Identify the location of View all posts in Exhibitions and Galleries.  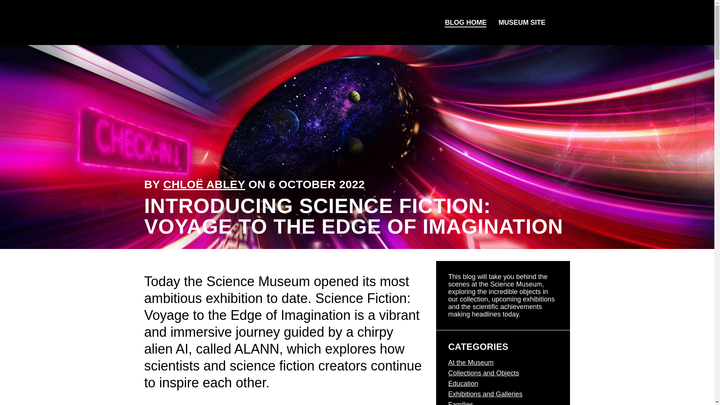
(485, 394).